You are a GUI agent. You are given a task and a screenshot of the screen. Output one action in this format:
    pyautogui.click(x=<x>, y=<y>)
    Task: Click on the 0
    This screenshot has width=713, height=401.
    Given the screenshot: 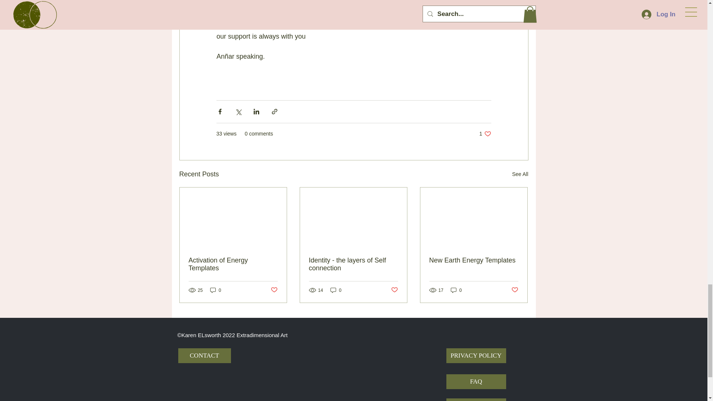 What is the action you would take?
    pyautogui.click(x=215, y=290)
    